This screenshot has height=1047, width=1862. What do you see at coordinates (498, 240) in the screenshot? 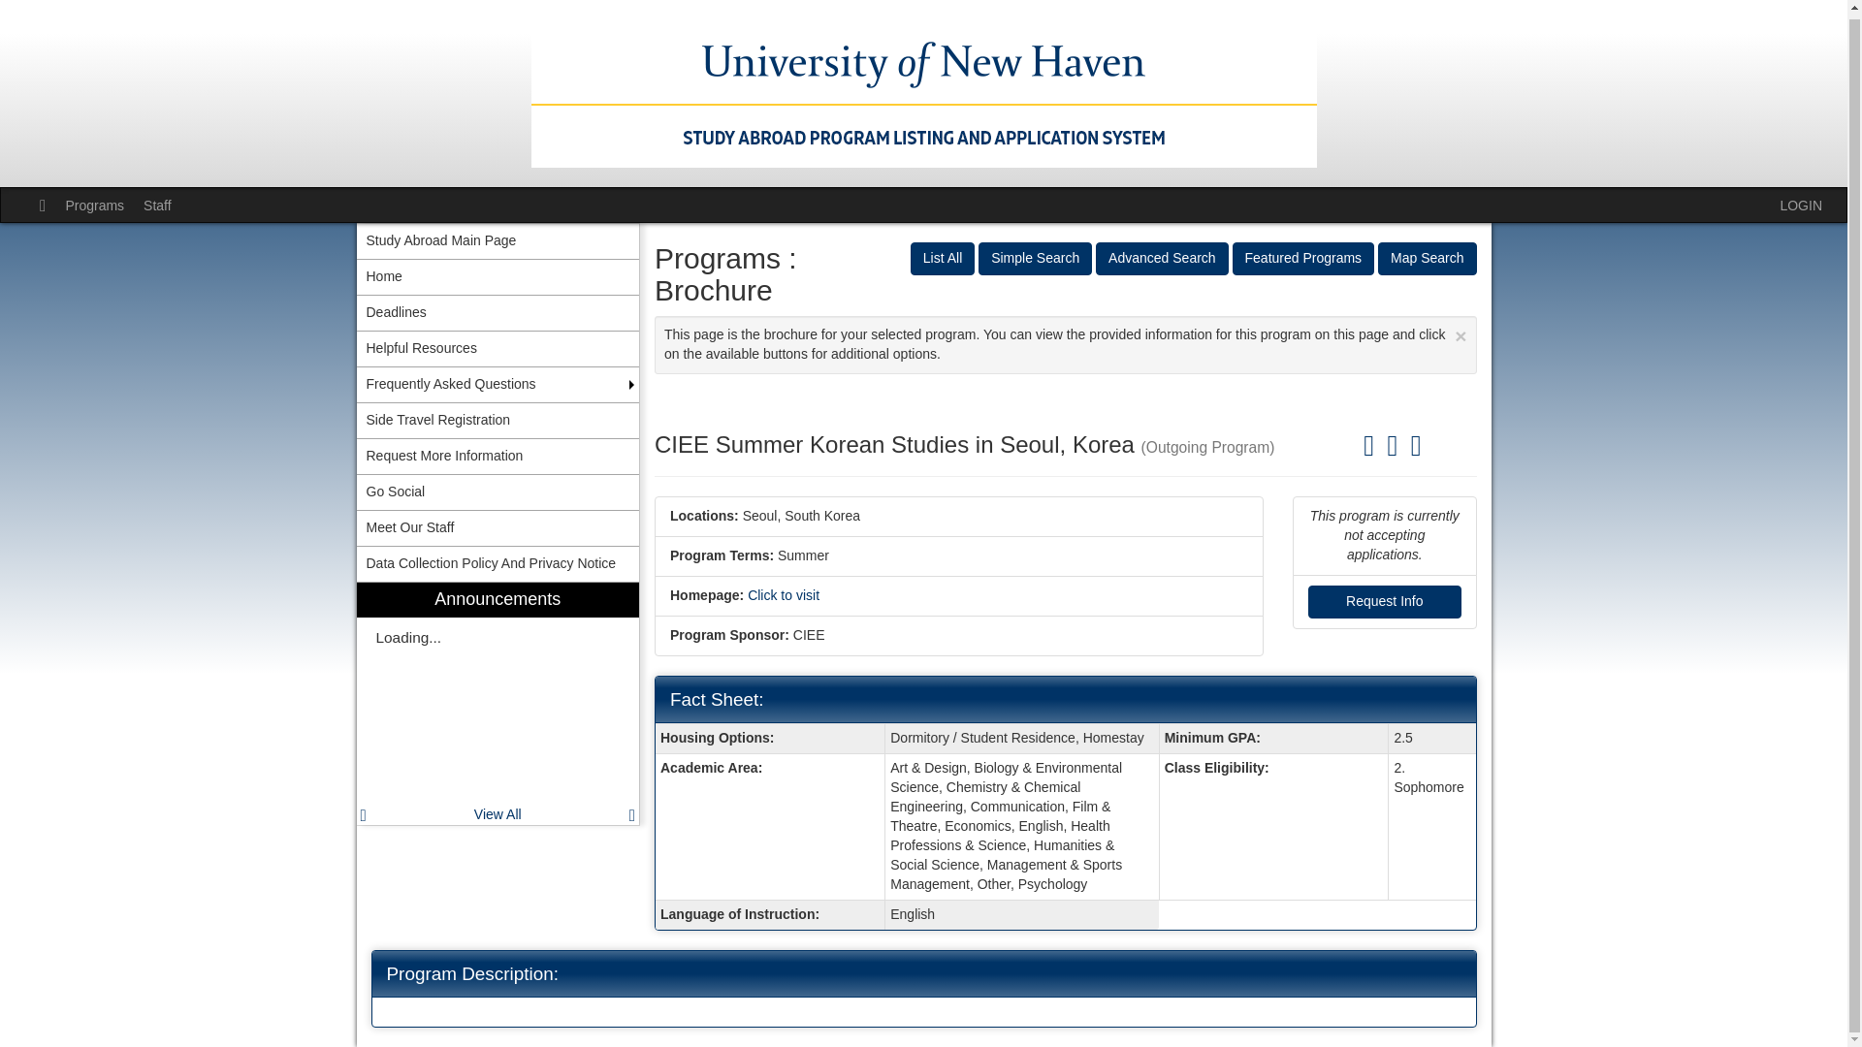
I see `Study Abroad Main Page` at bounding box center [498, 240].